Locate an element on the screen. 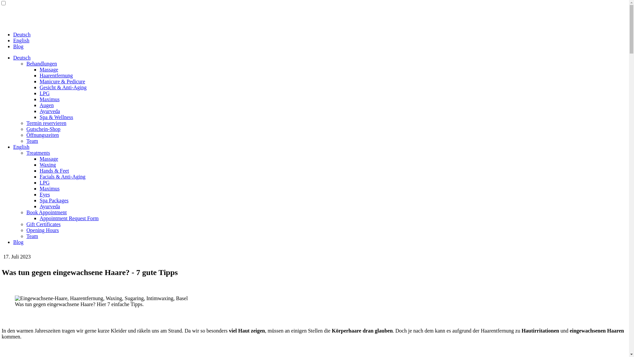 The height and width of the screenshot is (357, 634). Haarentfernung is located at coordinates (56, 75).